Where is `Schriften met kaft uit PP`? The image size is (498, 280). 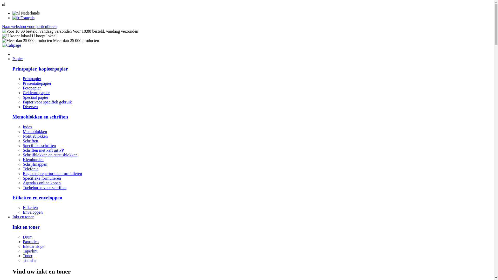
Schriften met kaft uit PP is located at coordinates (43, 150).